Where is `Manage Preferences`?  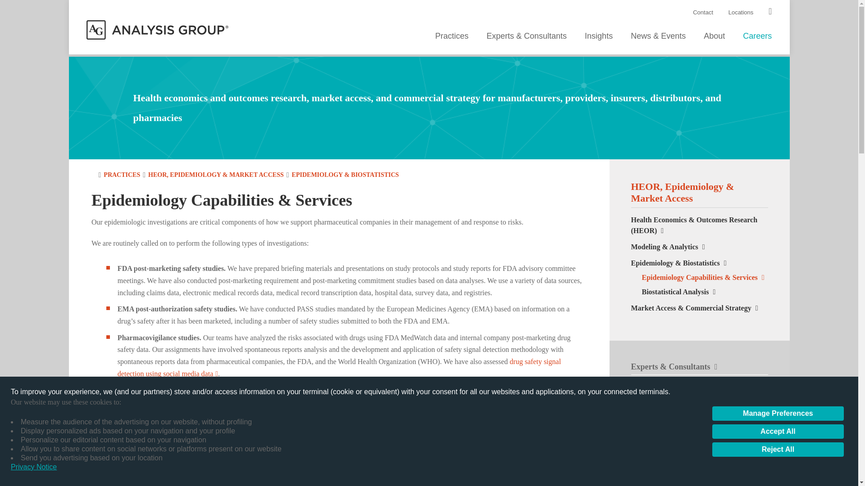
Manage Preferences is located at coordinates (778, 413).